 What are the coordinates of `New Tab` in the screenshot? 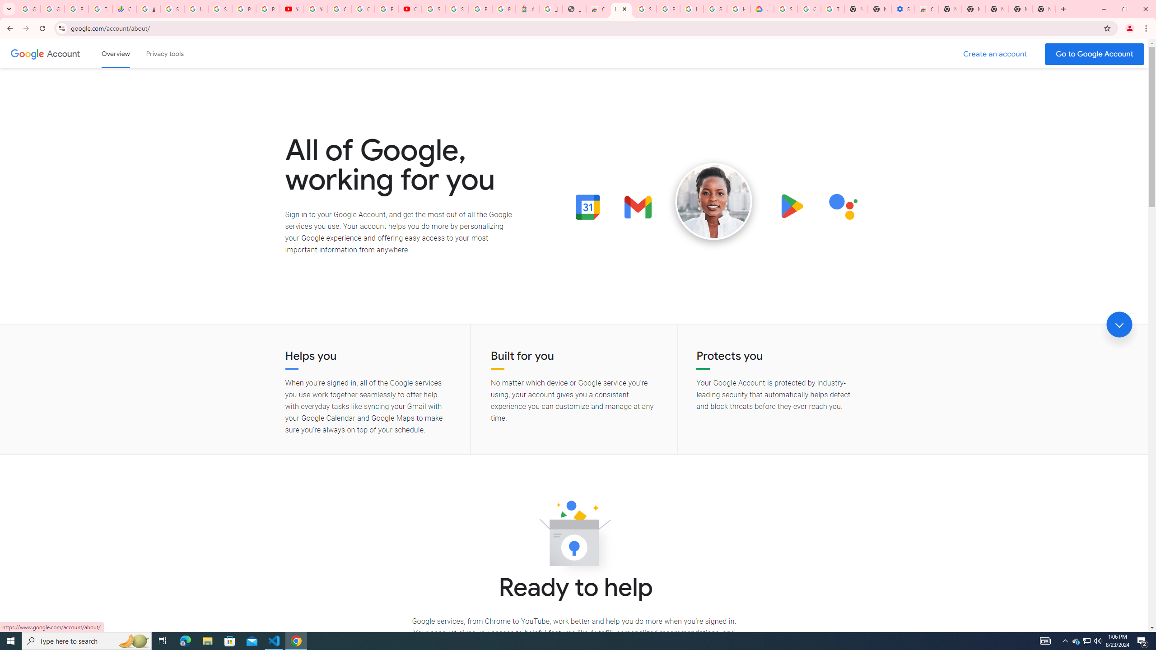 It's located at (1044, 9).